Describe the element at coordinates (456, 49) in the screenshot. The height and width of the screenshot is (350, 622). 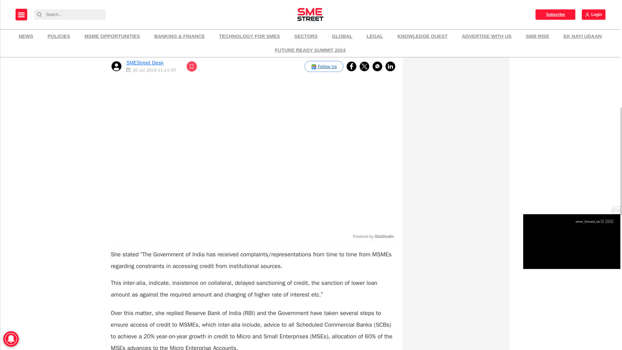
I see `3rd party ad content` at that location.